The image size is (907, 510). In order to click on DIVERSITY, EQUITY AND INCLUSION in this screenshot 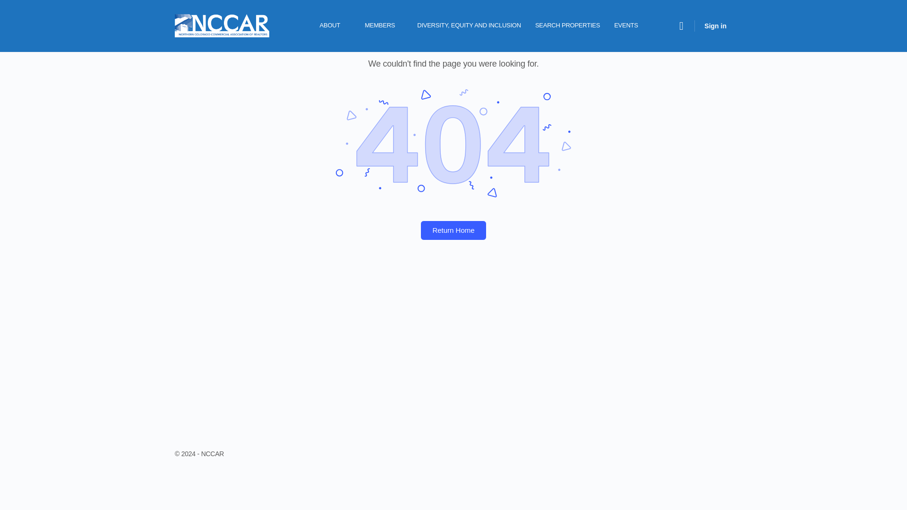, I will do `click(469, 26)`.